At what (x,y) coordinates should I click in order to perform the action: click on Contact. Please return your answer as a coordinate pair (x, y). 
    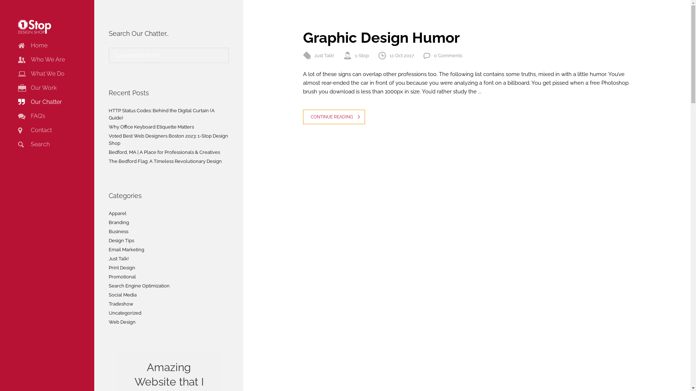
    Looking at the image, I should click on (35, 130).